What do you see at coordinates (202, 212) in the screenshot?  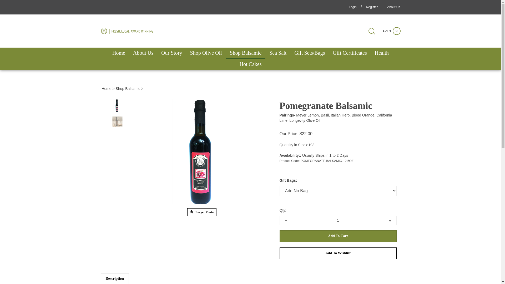 I see `Larger Photo` at bounding box center [202, 212].